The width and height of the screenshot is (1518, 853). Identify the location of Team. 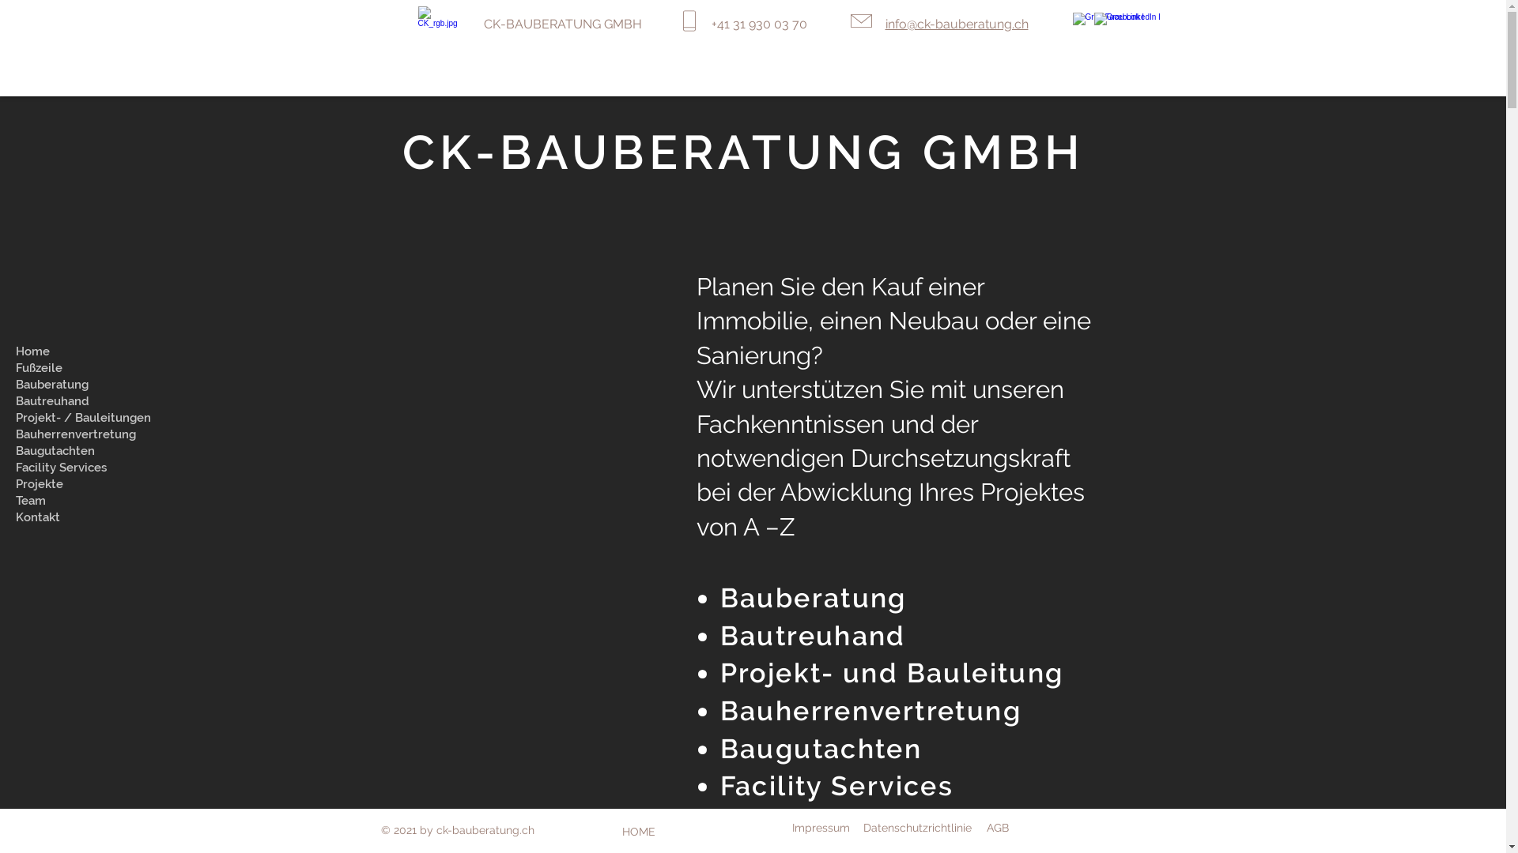
(87, 501).